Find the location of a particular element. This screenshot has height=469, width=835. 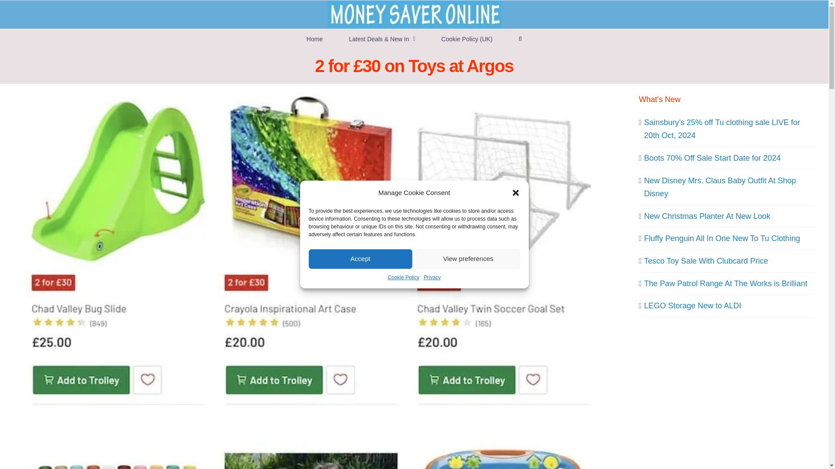

Privacy is located at coordinates (432, 277).